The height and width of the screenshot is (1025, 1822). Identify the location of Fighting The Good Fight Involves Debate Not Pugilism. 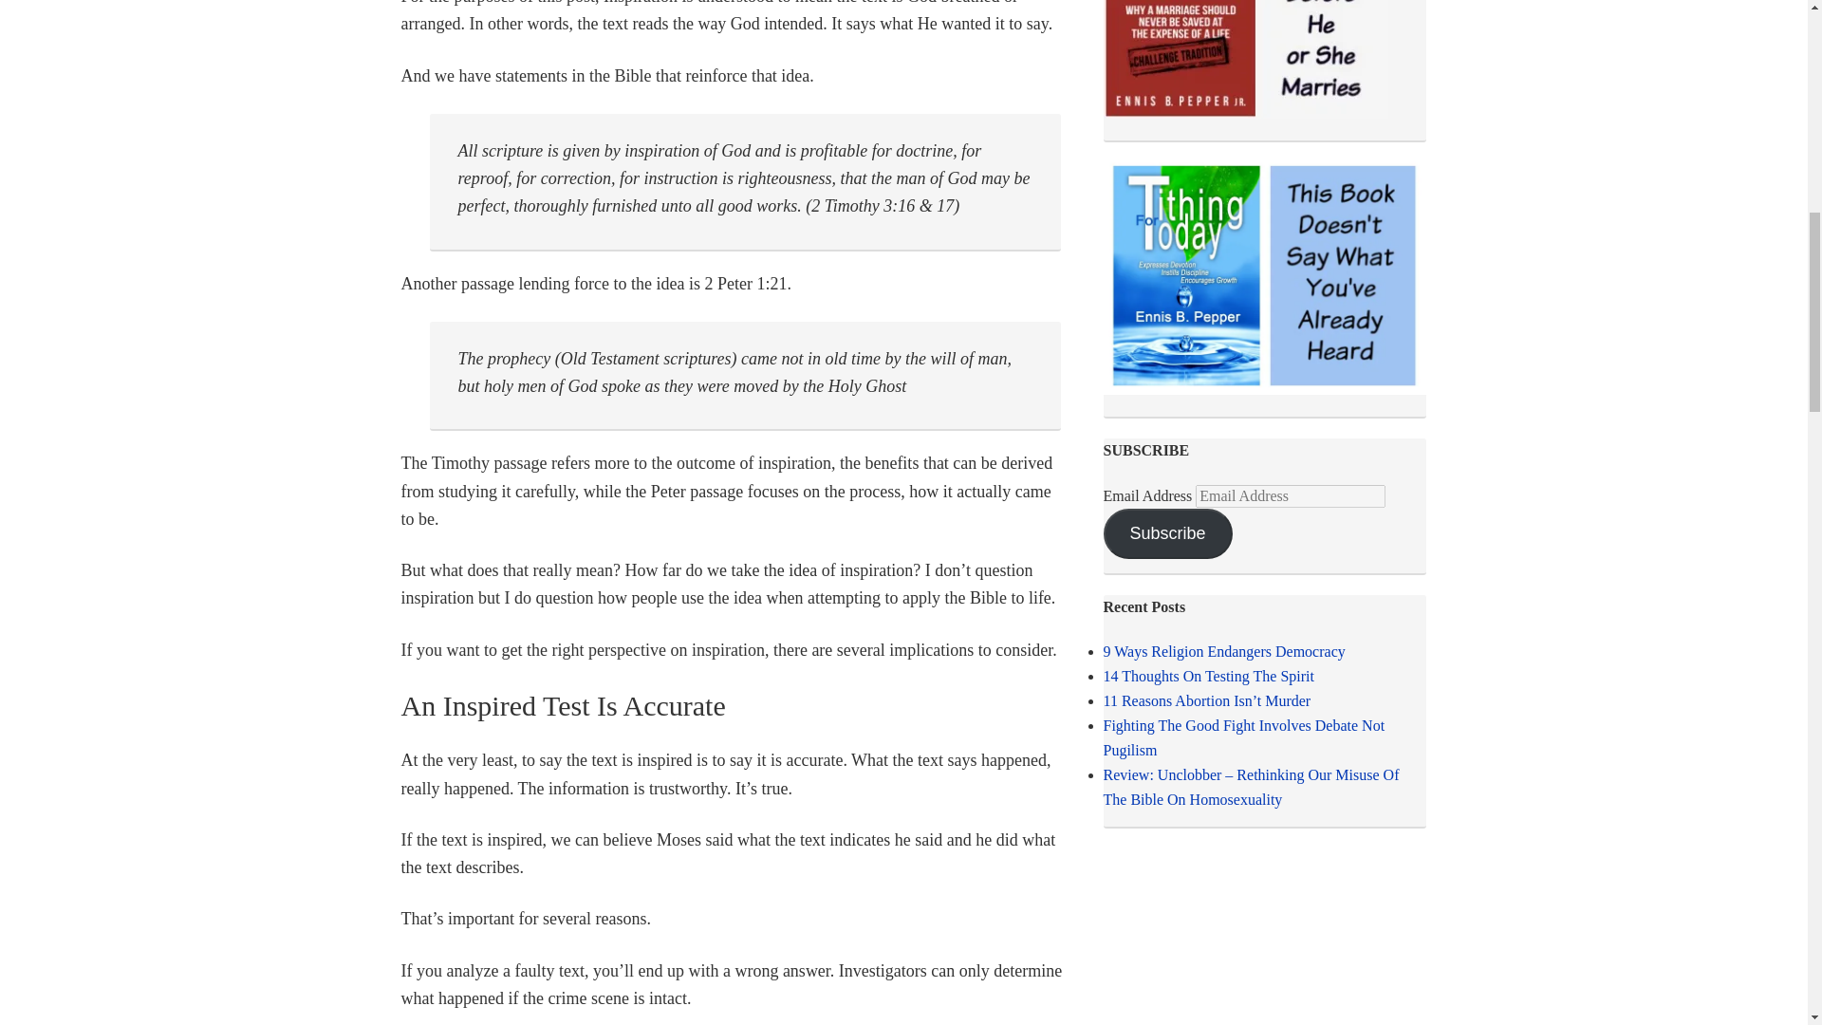
(1243, 738).